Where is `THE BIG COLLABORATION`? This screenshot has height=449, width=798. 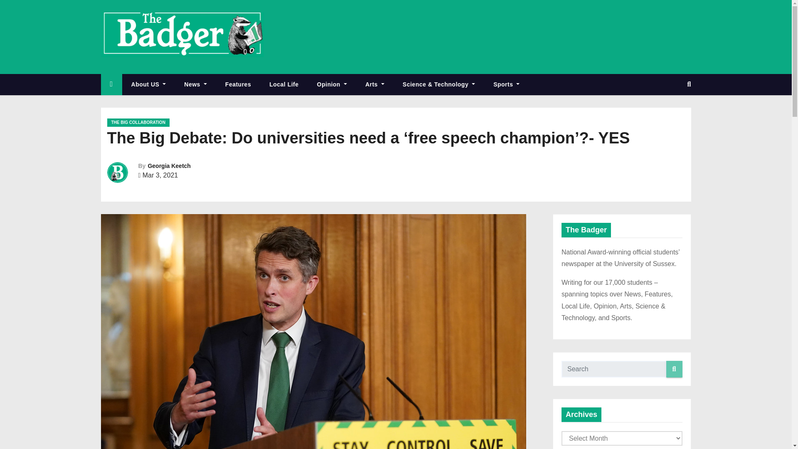
THE BIG COLLABORATION is located at coordinates (138, 122).